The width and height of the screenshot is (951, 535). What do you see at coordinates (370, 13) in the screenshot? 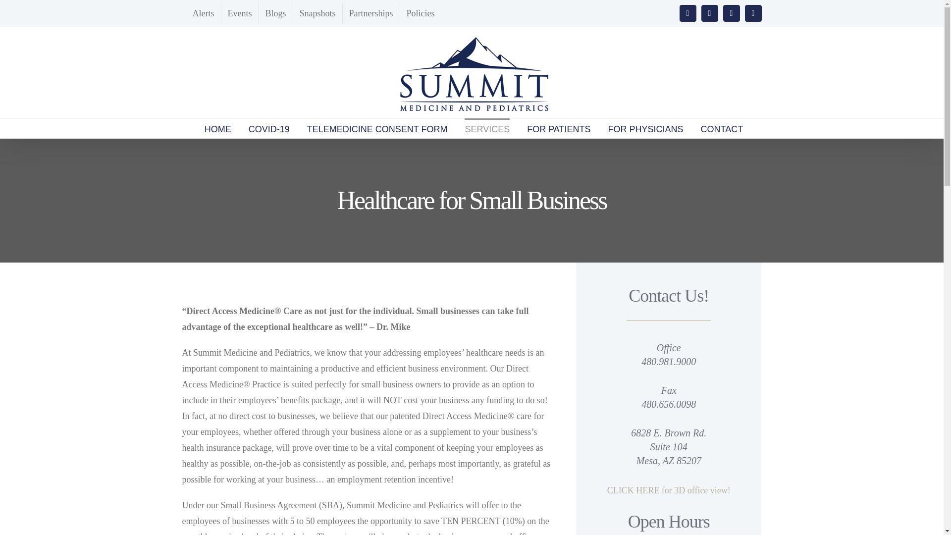
I see `Partnerships` at bounding box center [370, 13].